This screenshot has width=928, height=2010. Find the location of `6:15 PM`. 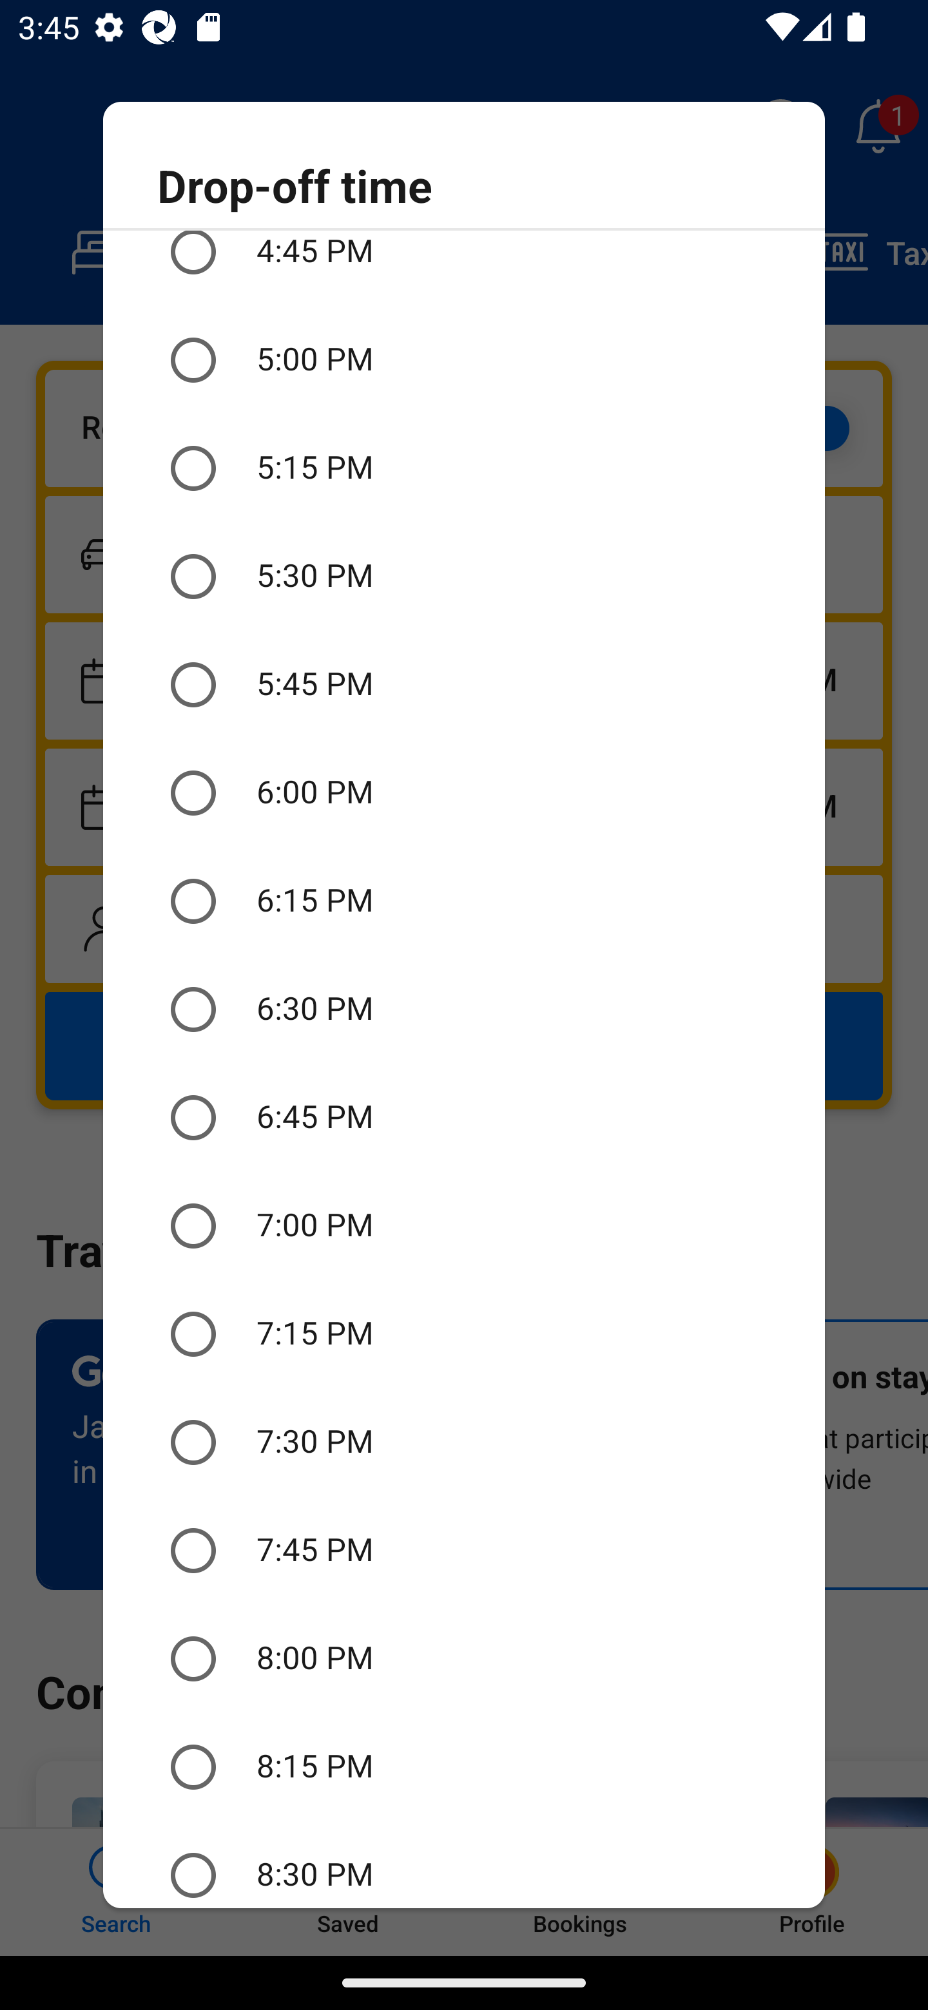

6:15 PM is located at coordinates (464, 901).